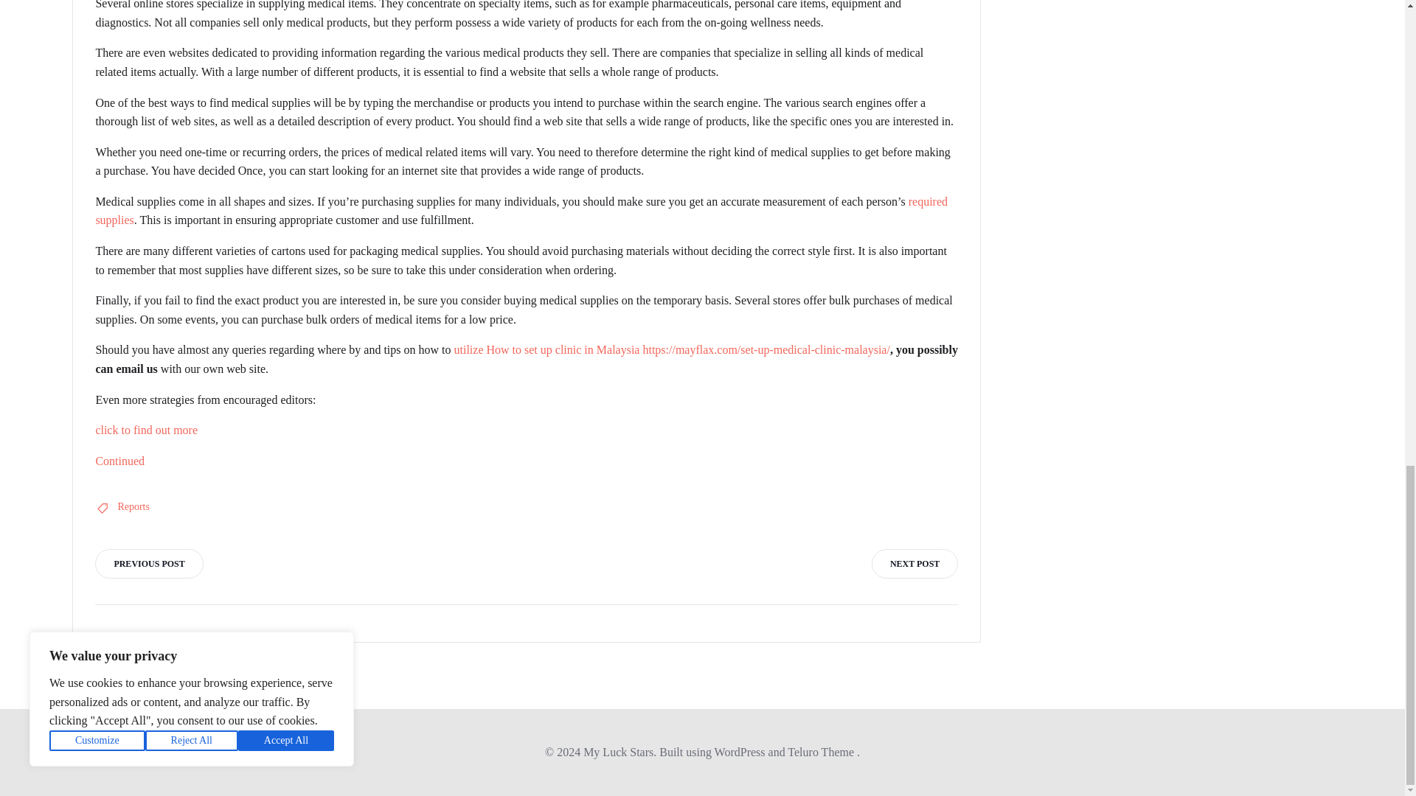 This screenshot has height=796, width=1416. Describe the element at coordinates (119, 460) in the screenshot. I see `Continued` at that location.